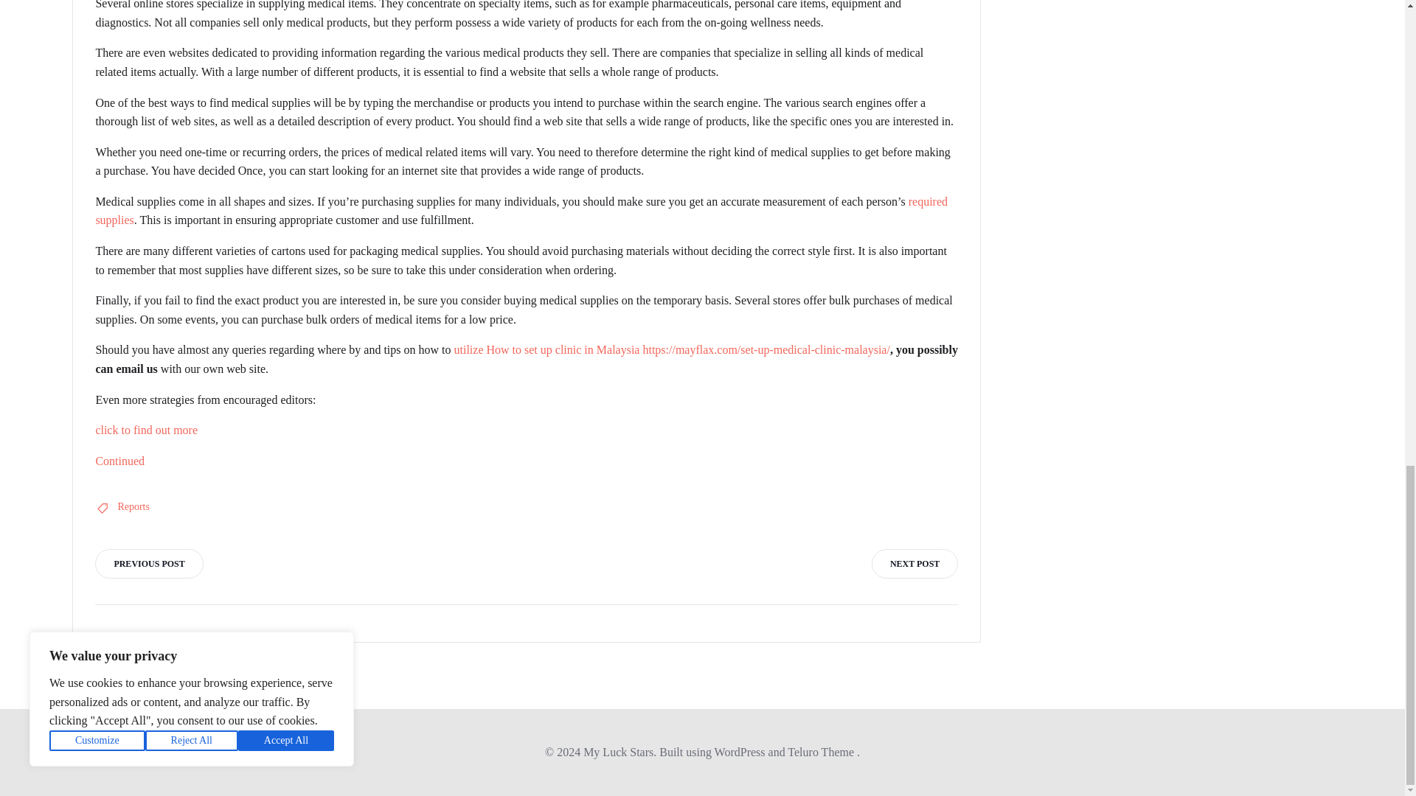 This screenshot has height=796, width=1416. Describe the element at coordinates (119, 460) in the screenshot. I see `Continued` at that location.